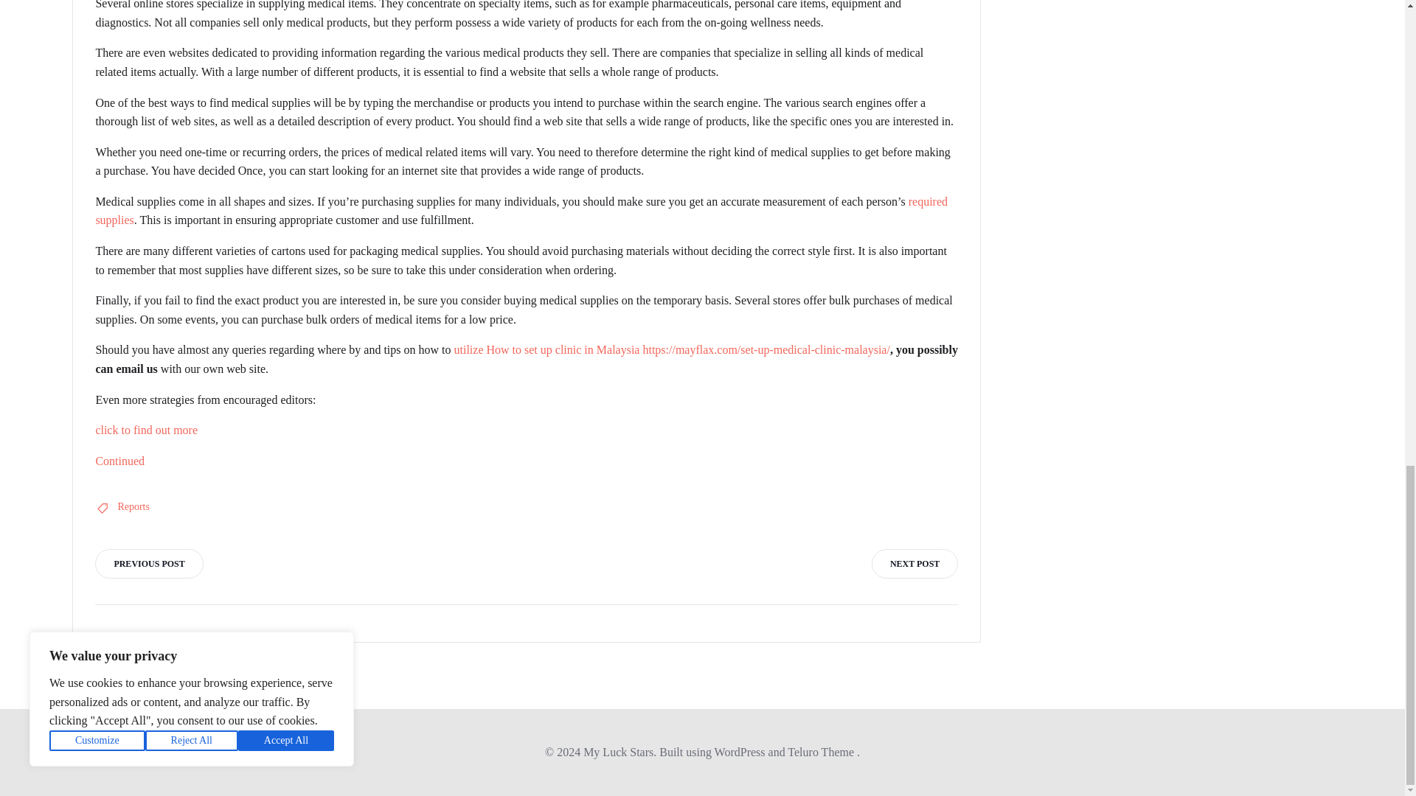 This screenshot has height=796, width=1416. Describe the element at coordinates (119, 460) in the screenshot. I see `Continued` at that location.